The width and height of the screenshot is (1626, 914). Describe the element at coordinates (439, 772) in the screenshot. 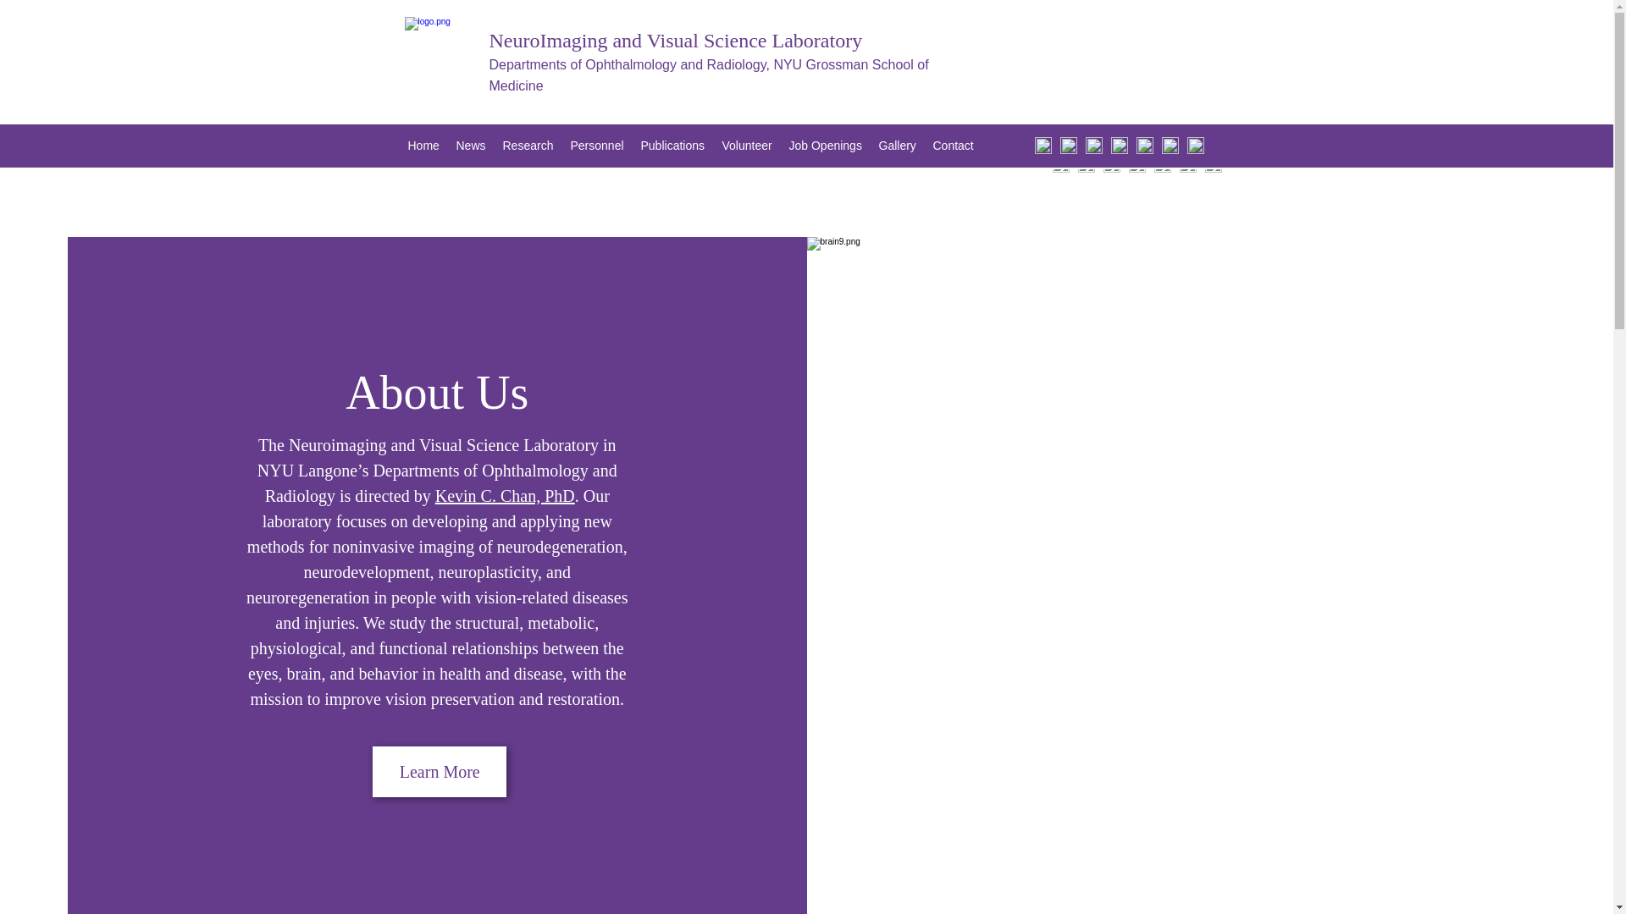

I see `Learn More` at that location.